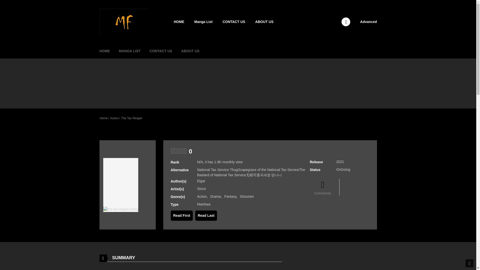  What do you see at coordinates (201, 188) in the screenshot?
I see `Since` at bounding box center [201, 188].